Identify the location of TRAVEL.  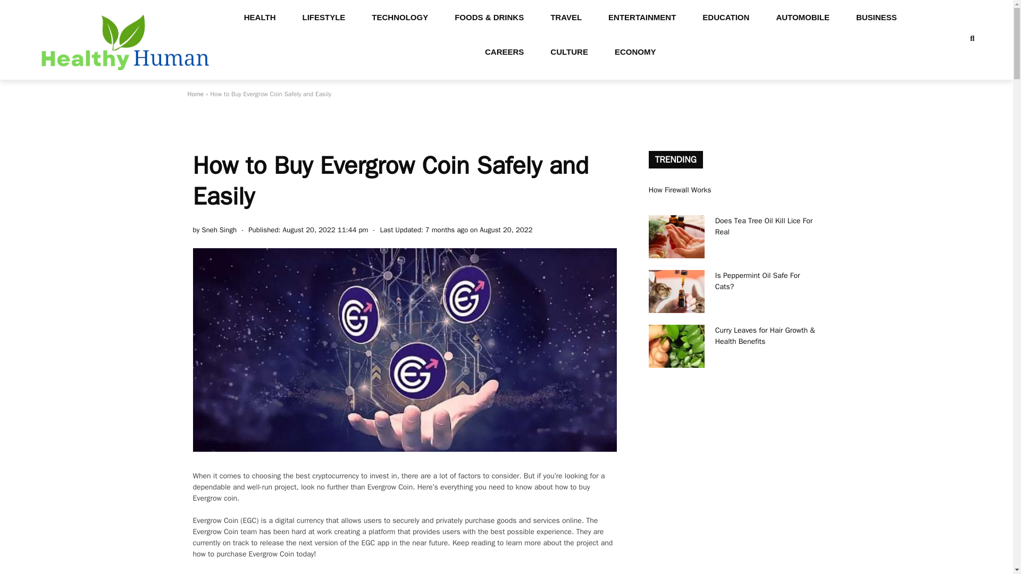
(566, 17).